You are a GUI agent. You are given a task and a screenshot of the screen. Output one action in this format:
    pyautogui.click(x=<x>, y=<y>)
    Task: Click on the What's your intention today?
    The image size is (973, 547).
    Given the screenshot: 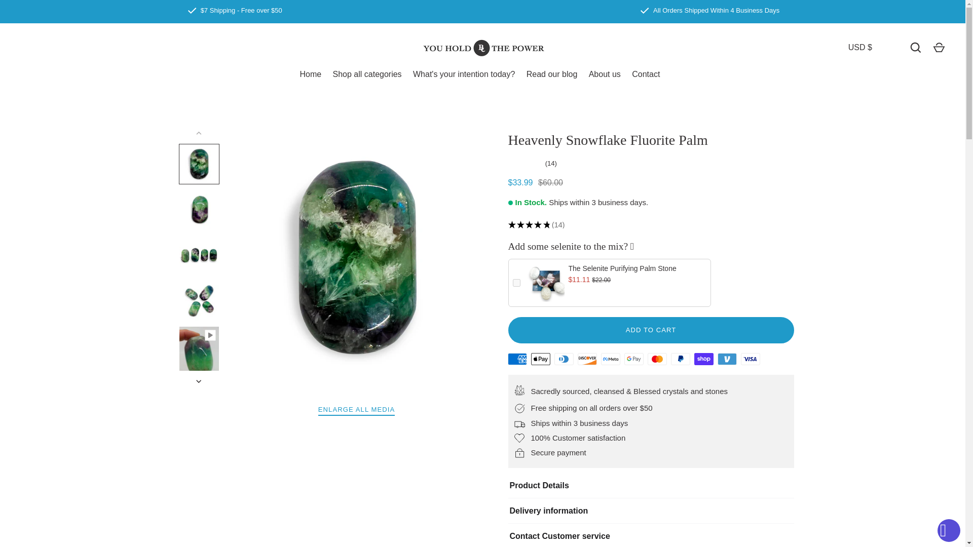 What is the action you would take?
    pyautogui.click(x=464, y=77)
    